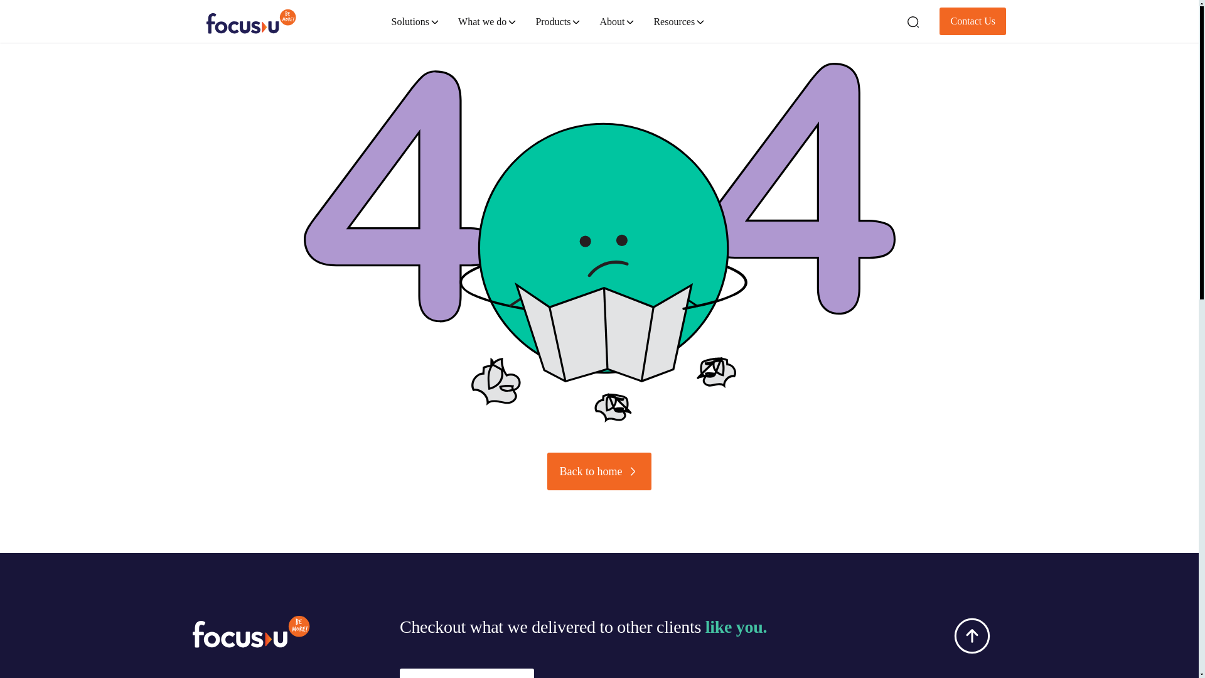 The width and height of the screenshot is (1205, 678). What do you see at coordinates (486, 5) in the screenshot?
I see `What we do` at bounding box center [486, 5].